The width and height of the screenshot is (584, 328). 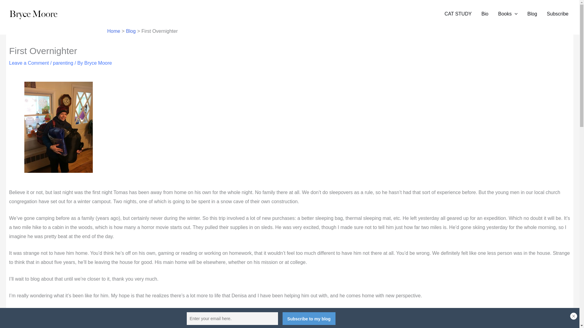 I want to click on Leave a Comment, so click(x=29, y=63).